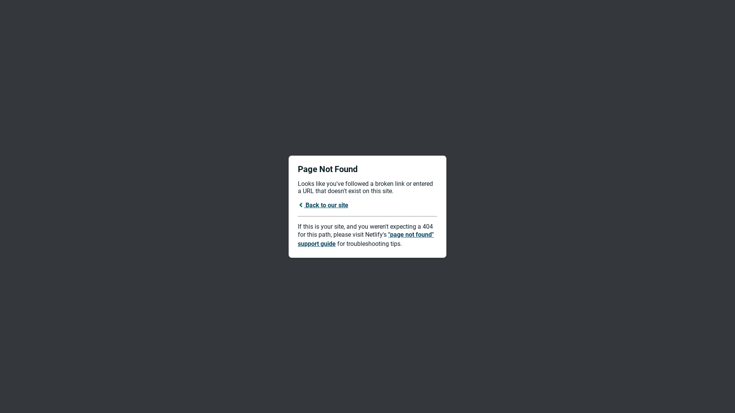 This screenshot has width=735, height=413. What do you see at coordinates (366, 239) in the screenshot?
I see `"page not found" support guide` at bounding box center [366, 239].